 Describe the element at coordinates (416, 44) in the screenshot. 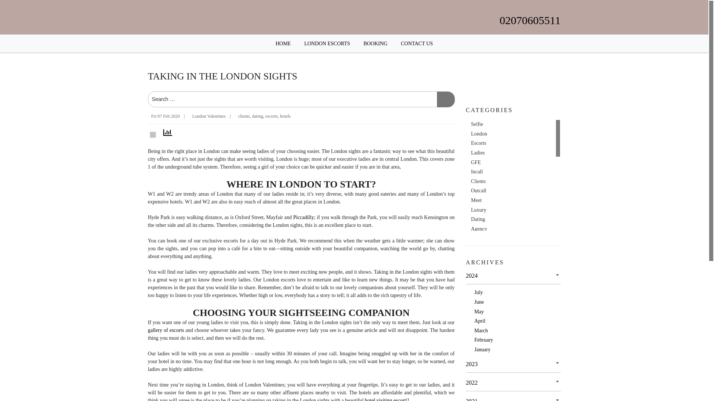

I see `CONTACT US` at that location.